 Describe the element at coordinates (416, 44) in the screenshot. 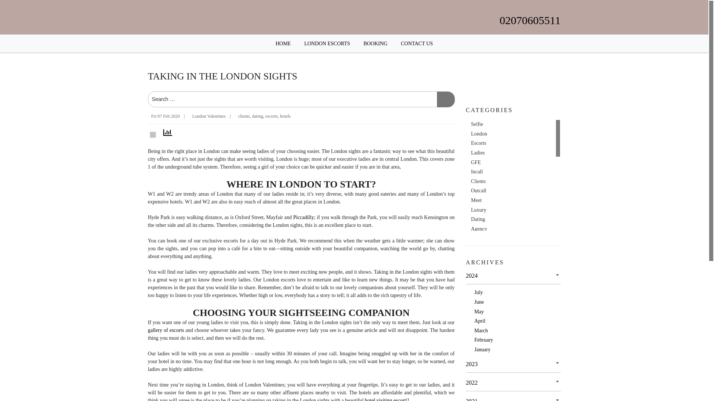

I see `CONTACT US` at that location.